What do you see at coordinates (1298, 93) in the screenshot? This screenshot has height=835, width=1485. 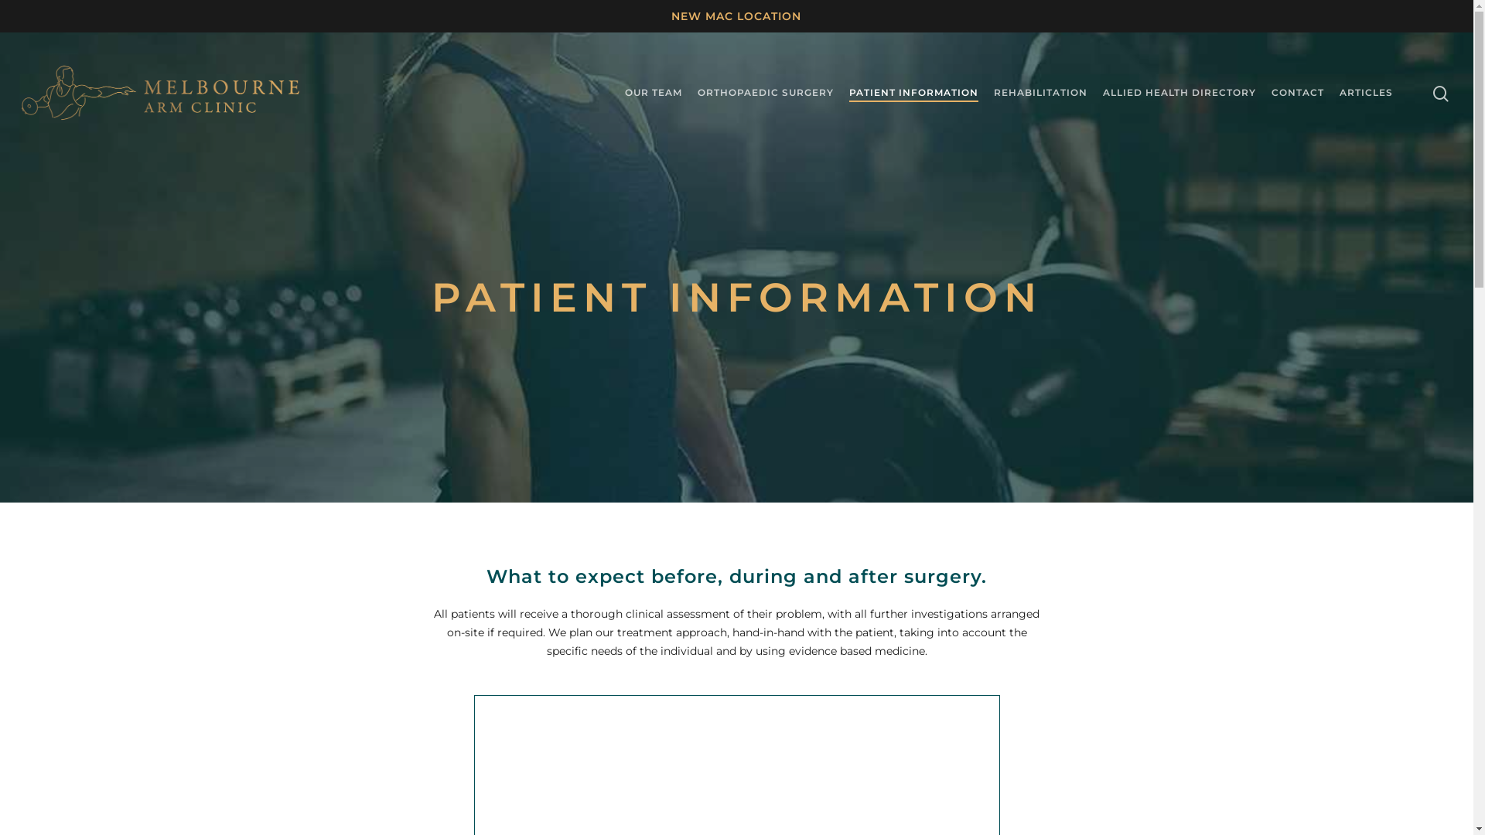 I see `CONTACT` at bounding box center [1298, 93].